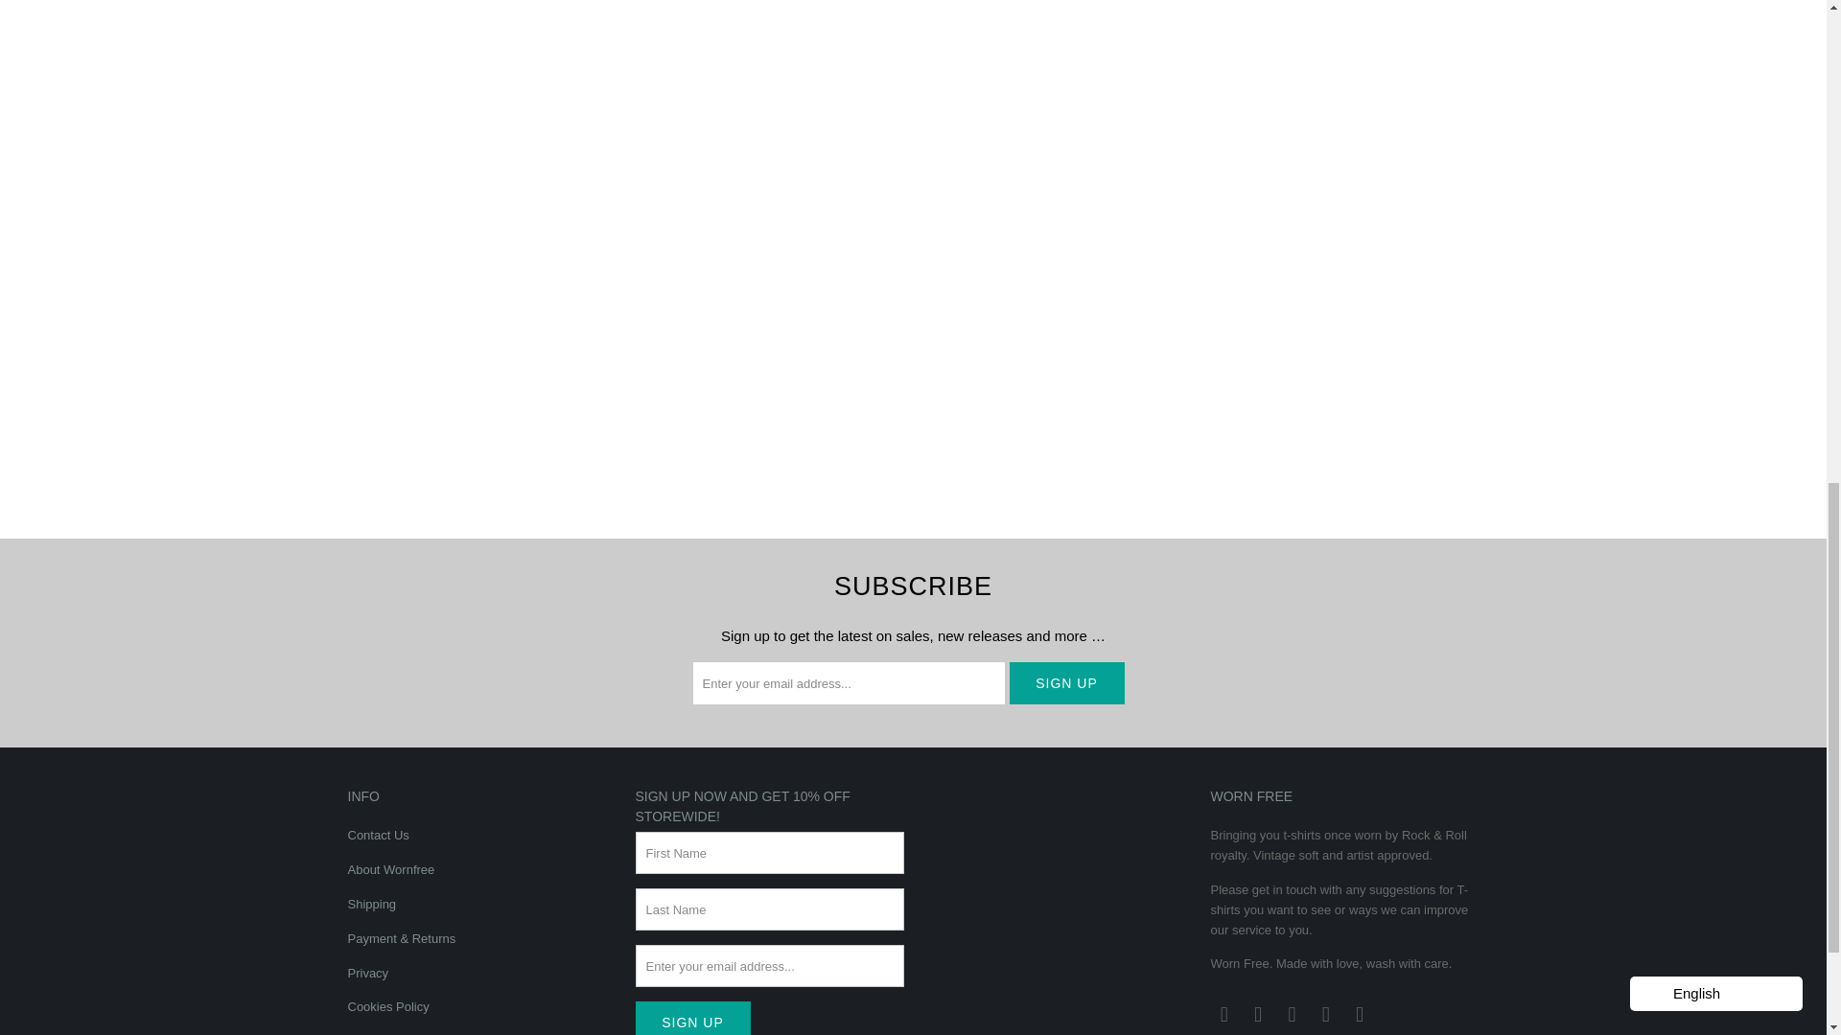 This screenshot has height=1035, width=1841. Describe the element at coordinates (1293, 1014) in the screenshot. I see `Worn Free on Instagram` at that location.